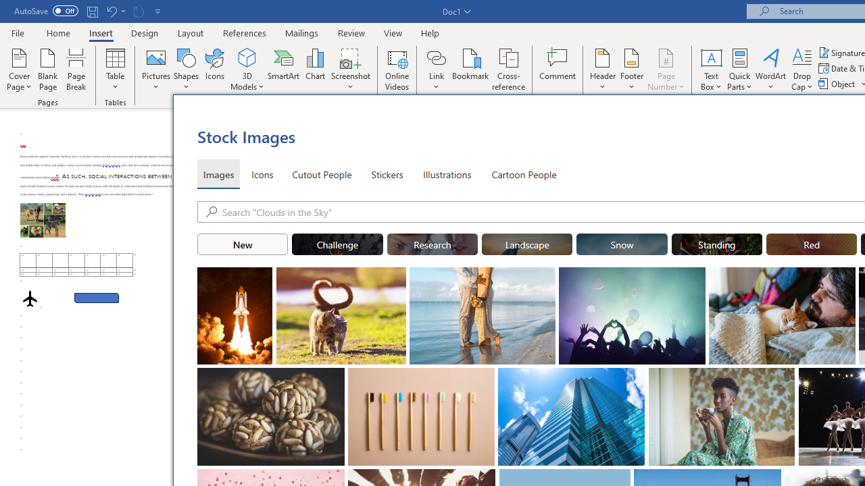 The image size is (865, 486). Describe the element at coordinates (351, 32) in the screenshot. I see `Review` at that location.